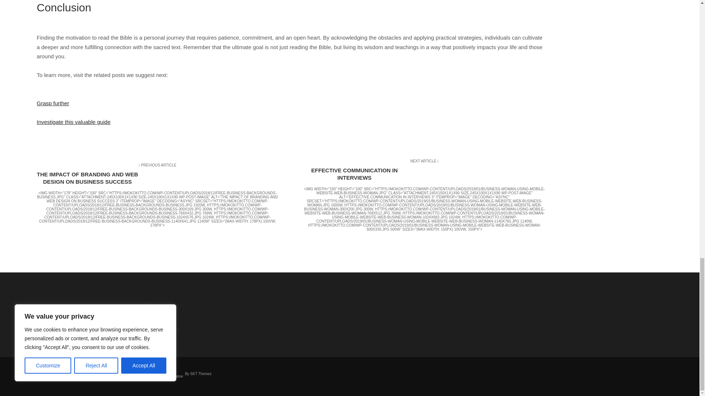 This screenshot has width=705, height=396. Describe the element at coordinates (53, 103) in the screenshot. I see `Grasp further` at that location.